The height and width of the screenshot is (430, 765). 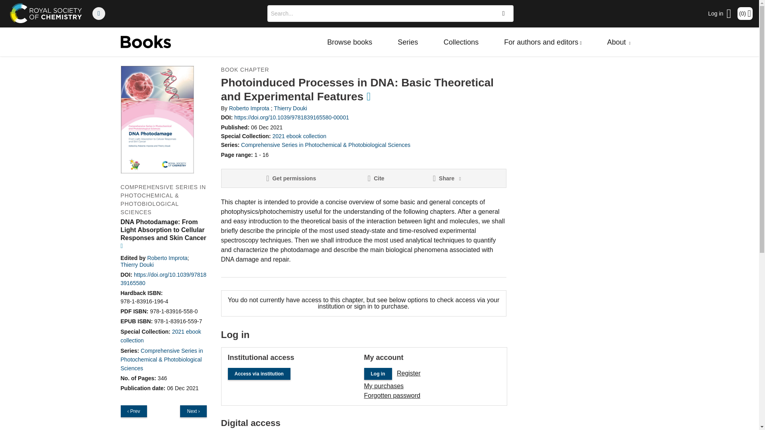 What do you see at coordinates (543, 42) in the screenshot?
I see `For authors and editors` at bounding box center [543, 42].